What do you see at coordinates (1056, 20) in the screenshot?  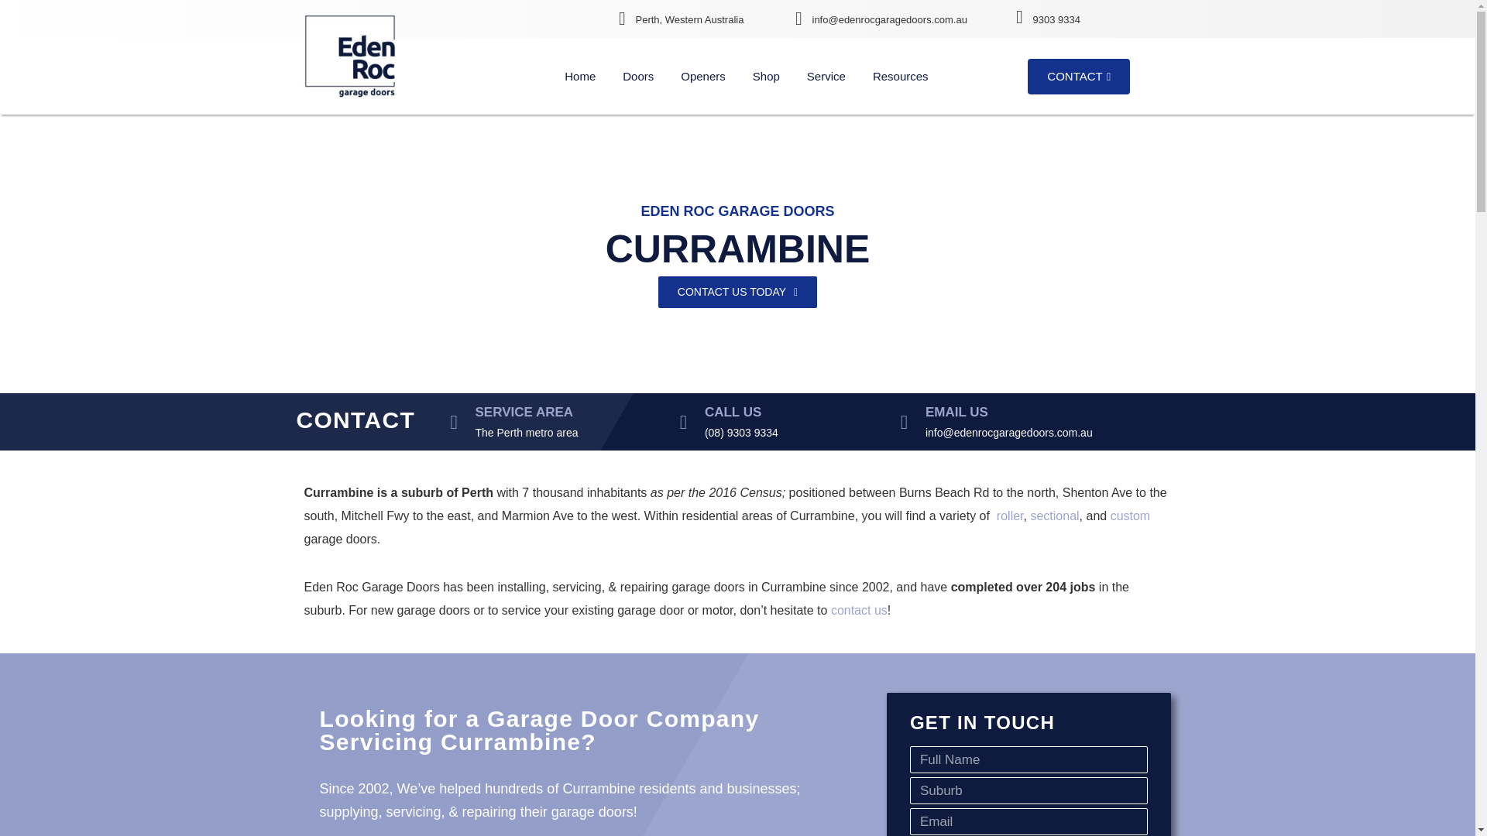 I see `9303 9334` at bounding box center [1056, 20].